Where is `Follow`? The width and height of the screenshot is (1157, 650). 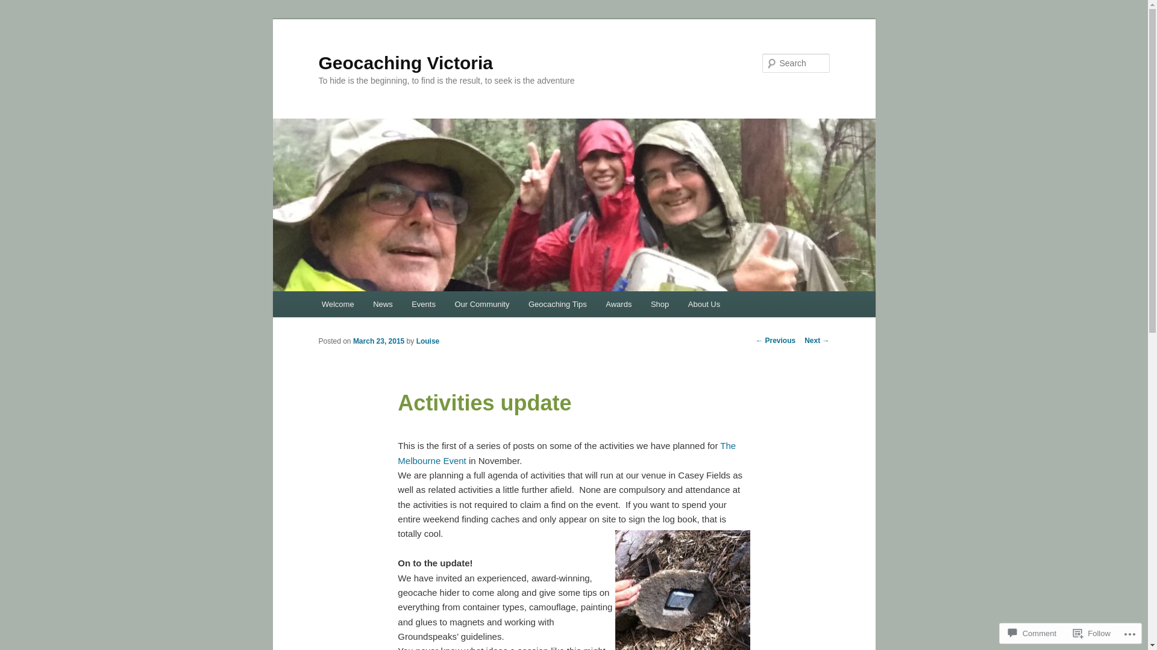
Follow is located at coordinates (1092, 633).